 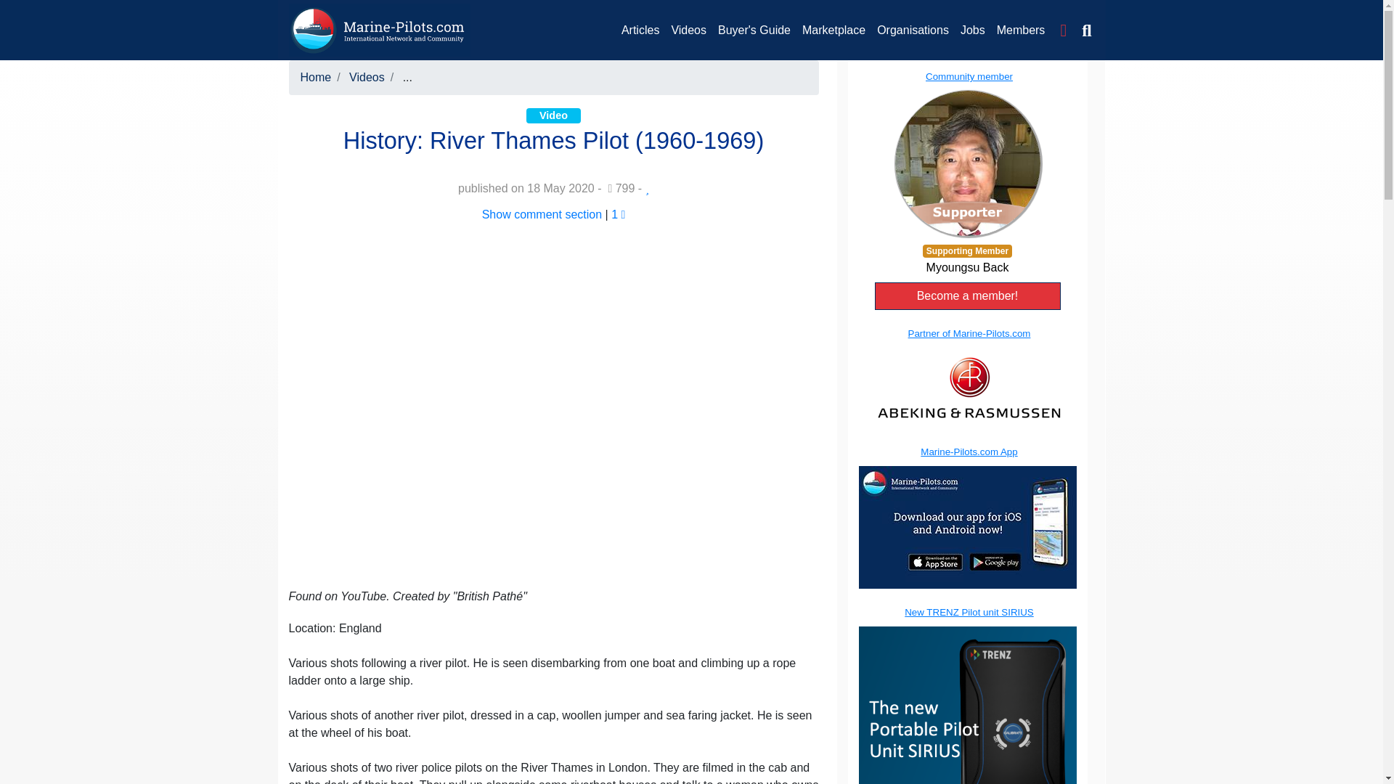 I want to click on Jobs, so click(x=973, y=30).